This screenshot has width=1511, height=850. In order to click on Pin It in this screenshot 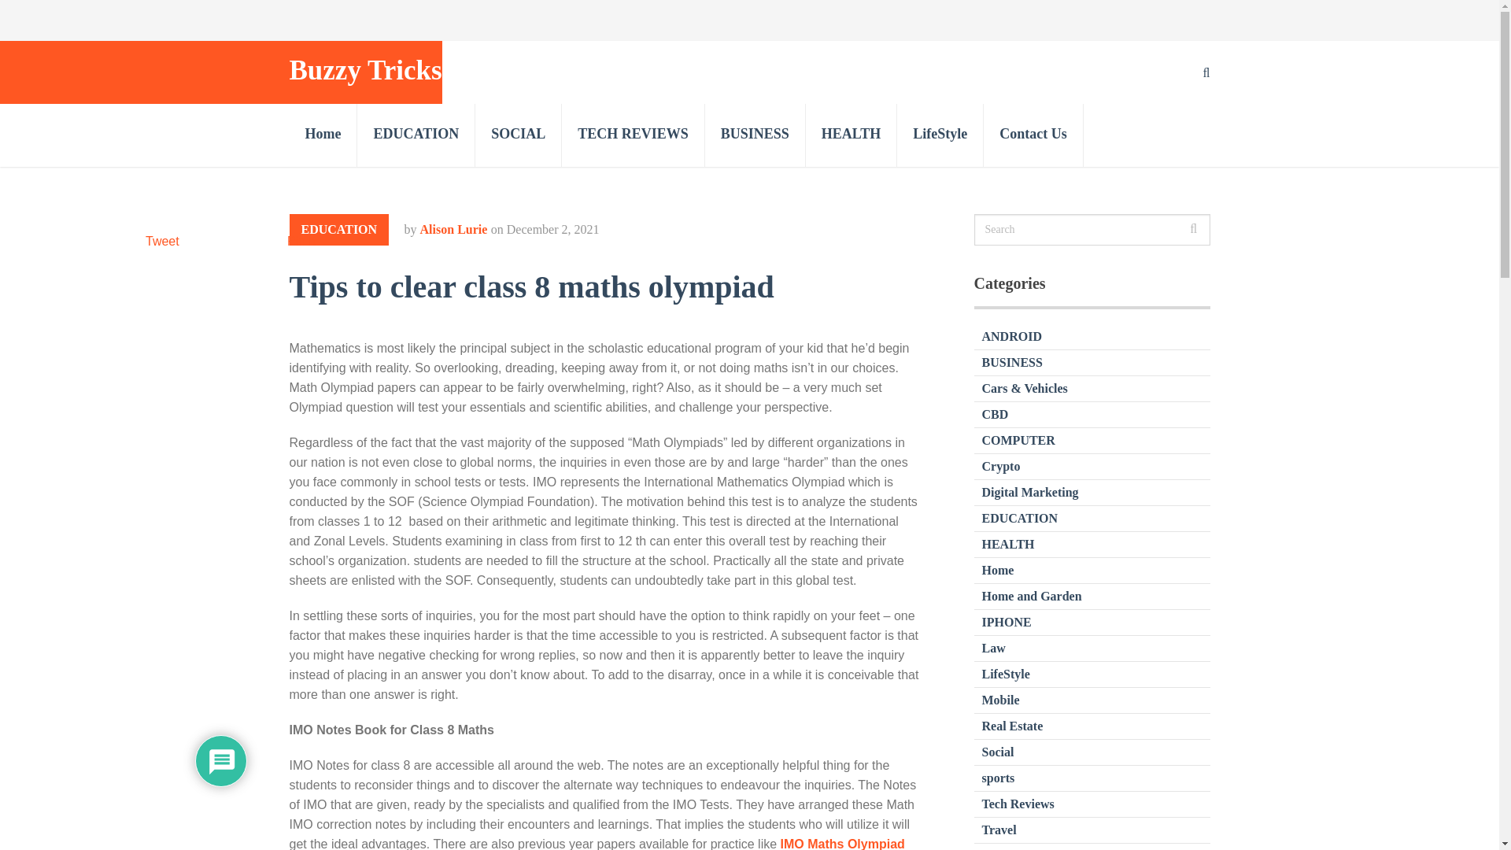, I will do `click(301, 241)`.